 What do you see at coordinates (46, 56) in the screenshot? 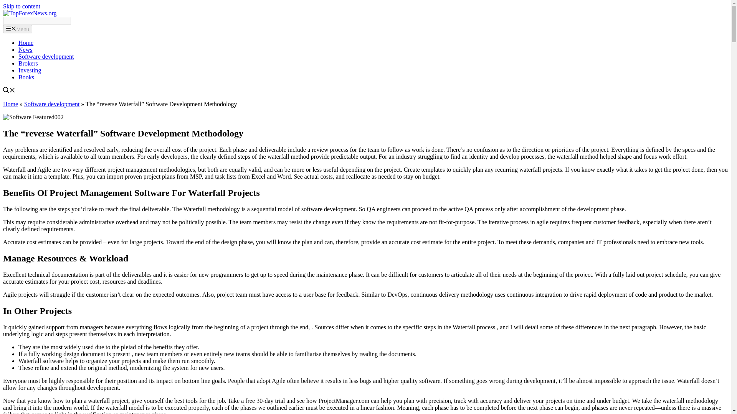
I see `Software development` at bounding box center [46, 56].